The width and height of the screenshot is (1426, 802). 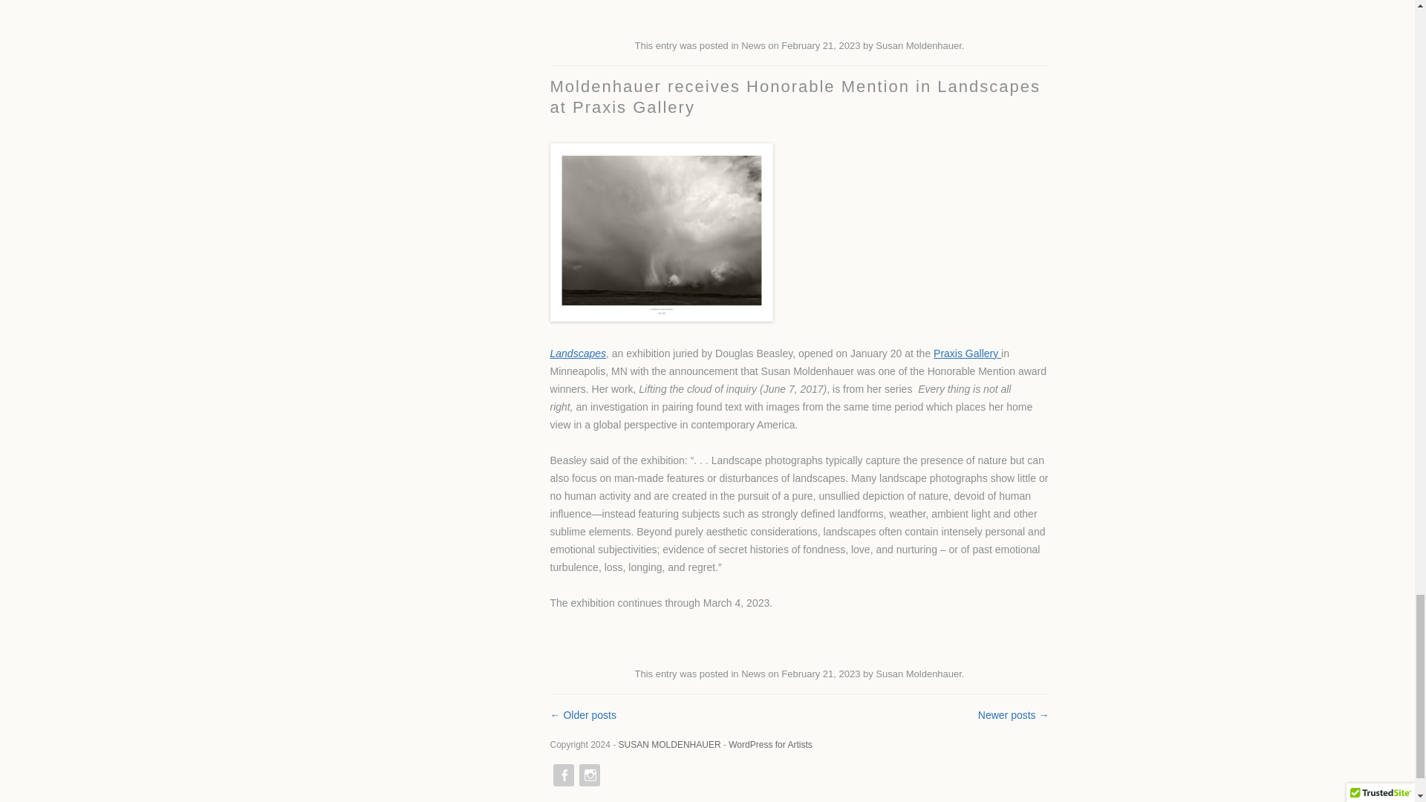 What do you see at coordinates (769, 744) in the screenshot?
I see `WordPress websites and blogs for artists` at bounding box center [769, 744].